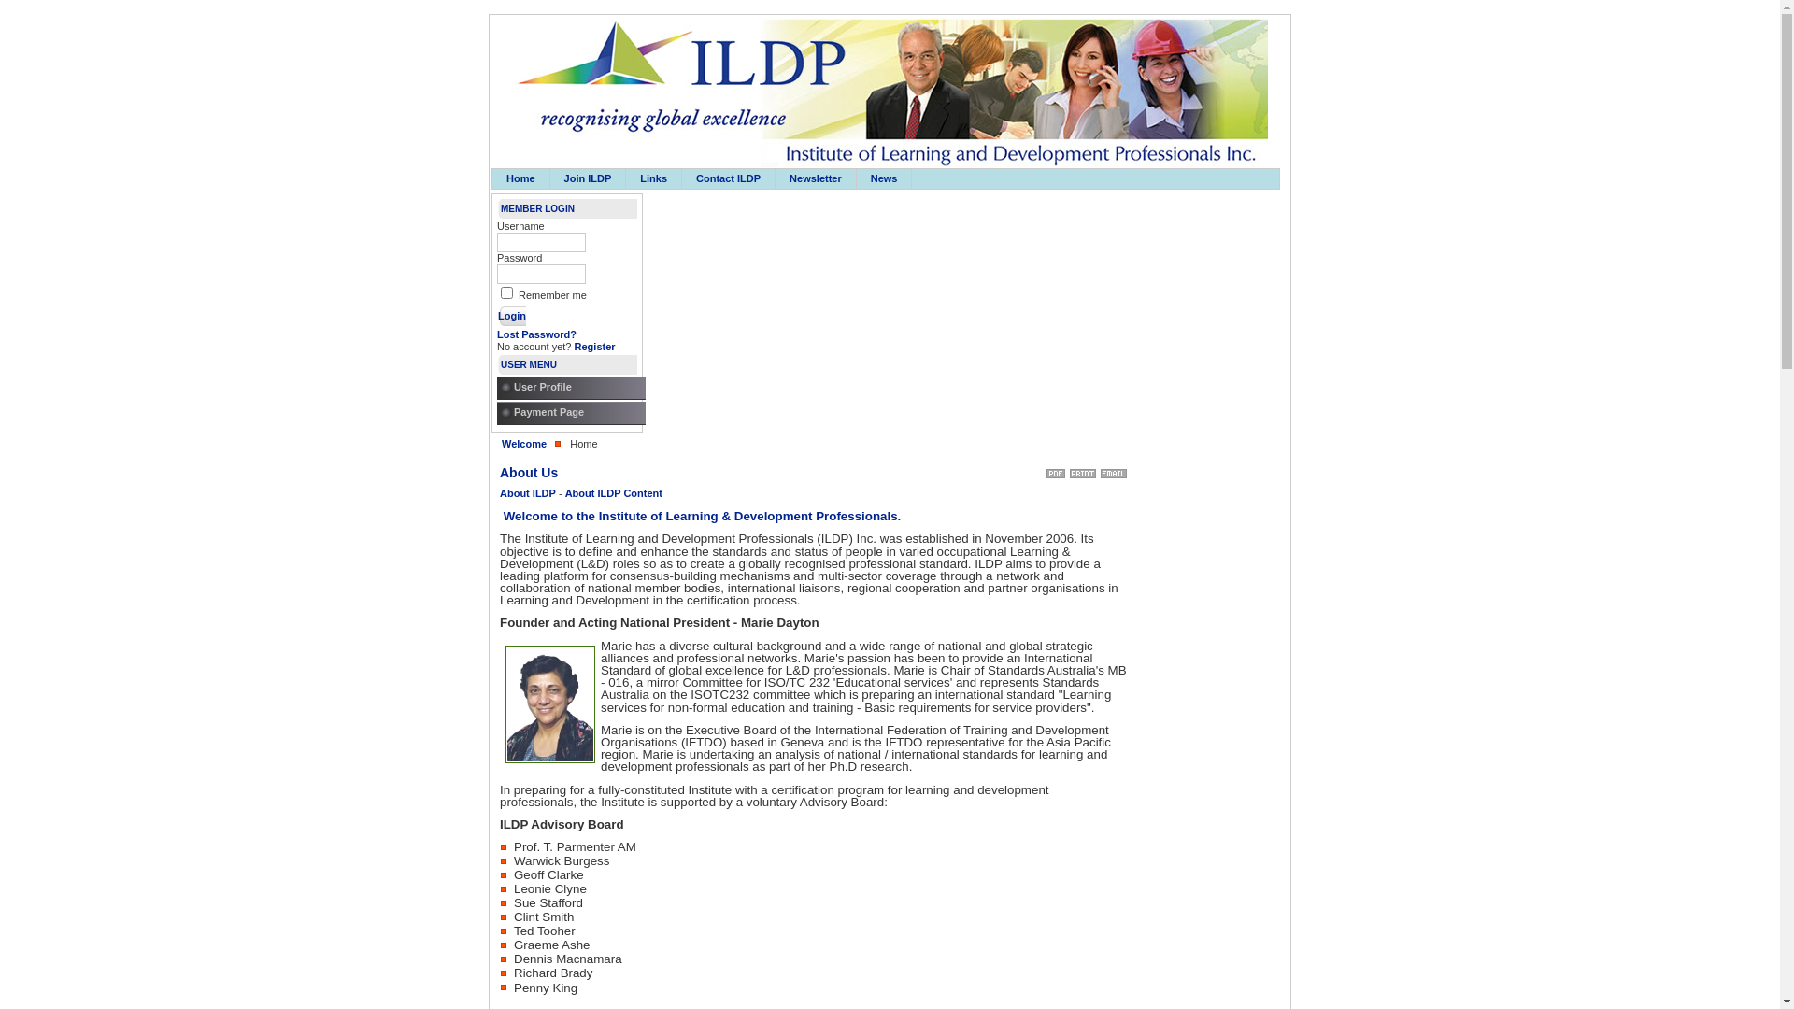 Image resolution: width=1794 pixels, height=1009 pixels. What do you see at coordinates (884, 179) in the screenshot?
I see `News` at bounding box center [884, 179].